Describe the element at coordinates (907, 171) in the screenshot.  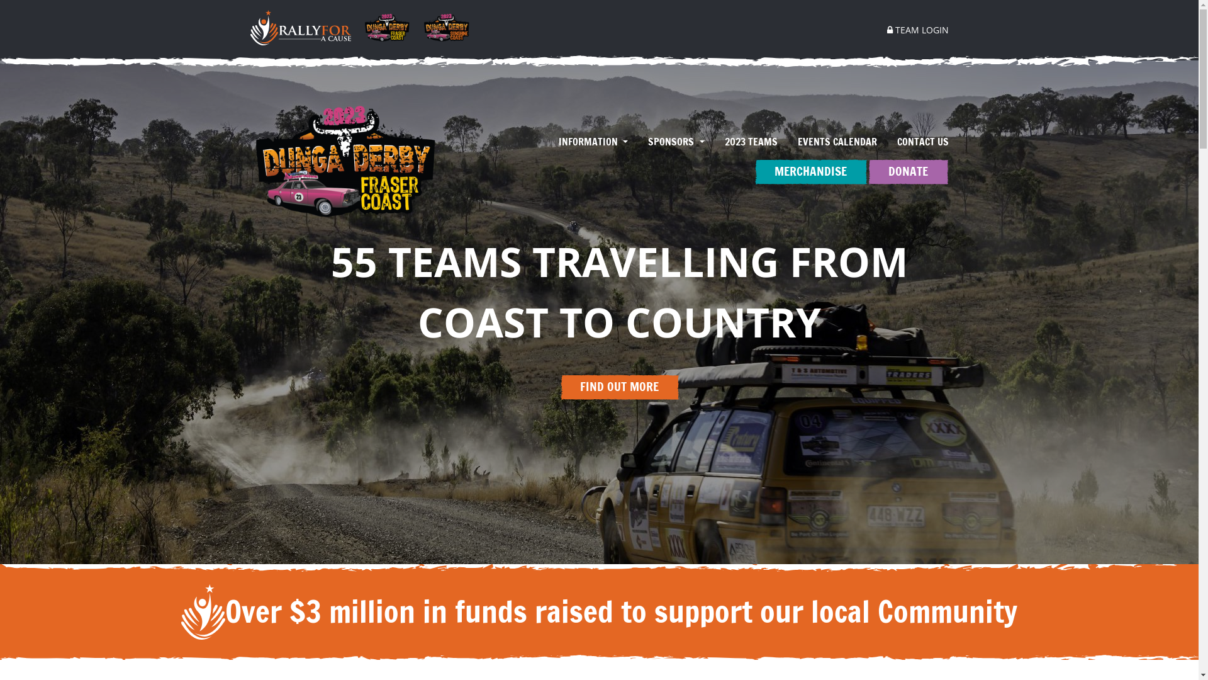
I see `DONATE` at that location.